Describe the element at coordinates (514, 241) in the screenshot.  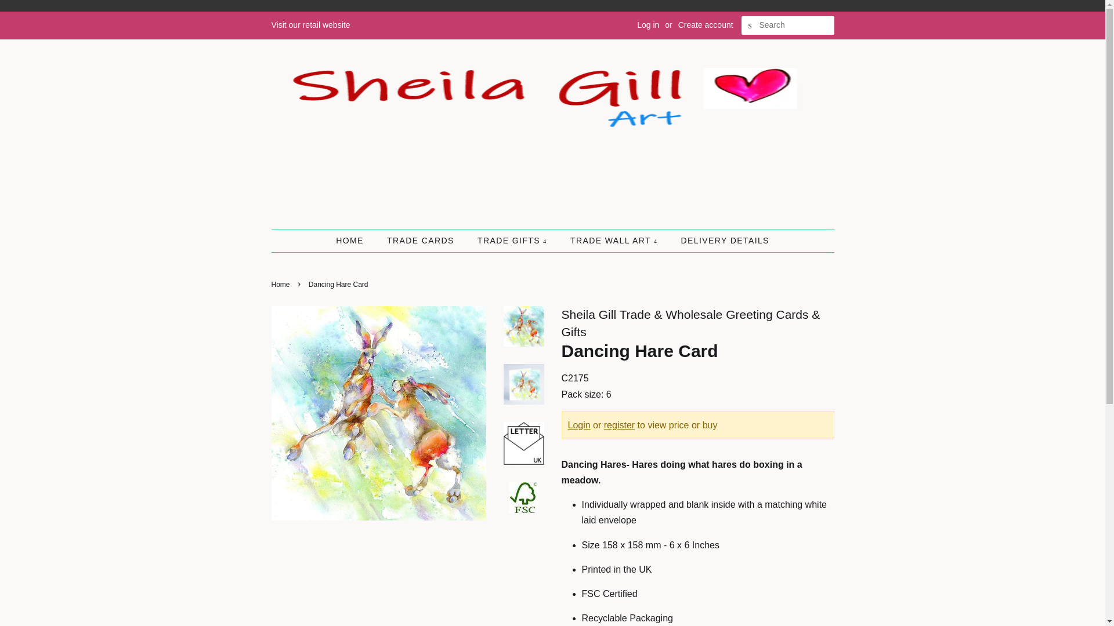
I see `TRADE GIFTS` at that location.